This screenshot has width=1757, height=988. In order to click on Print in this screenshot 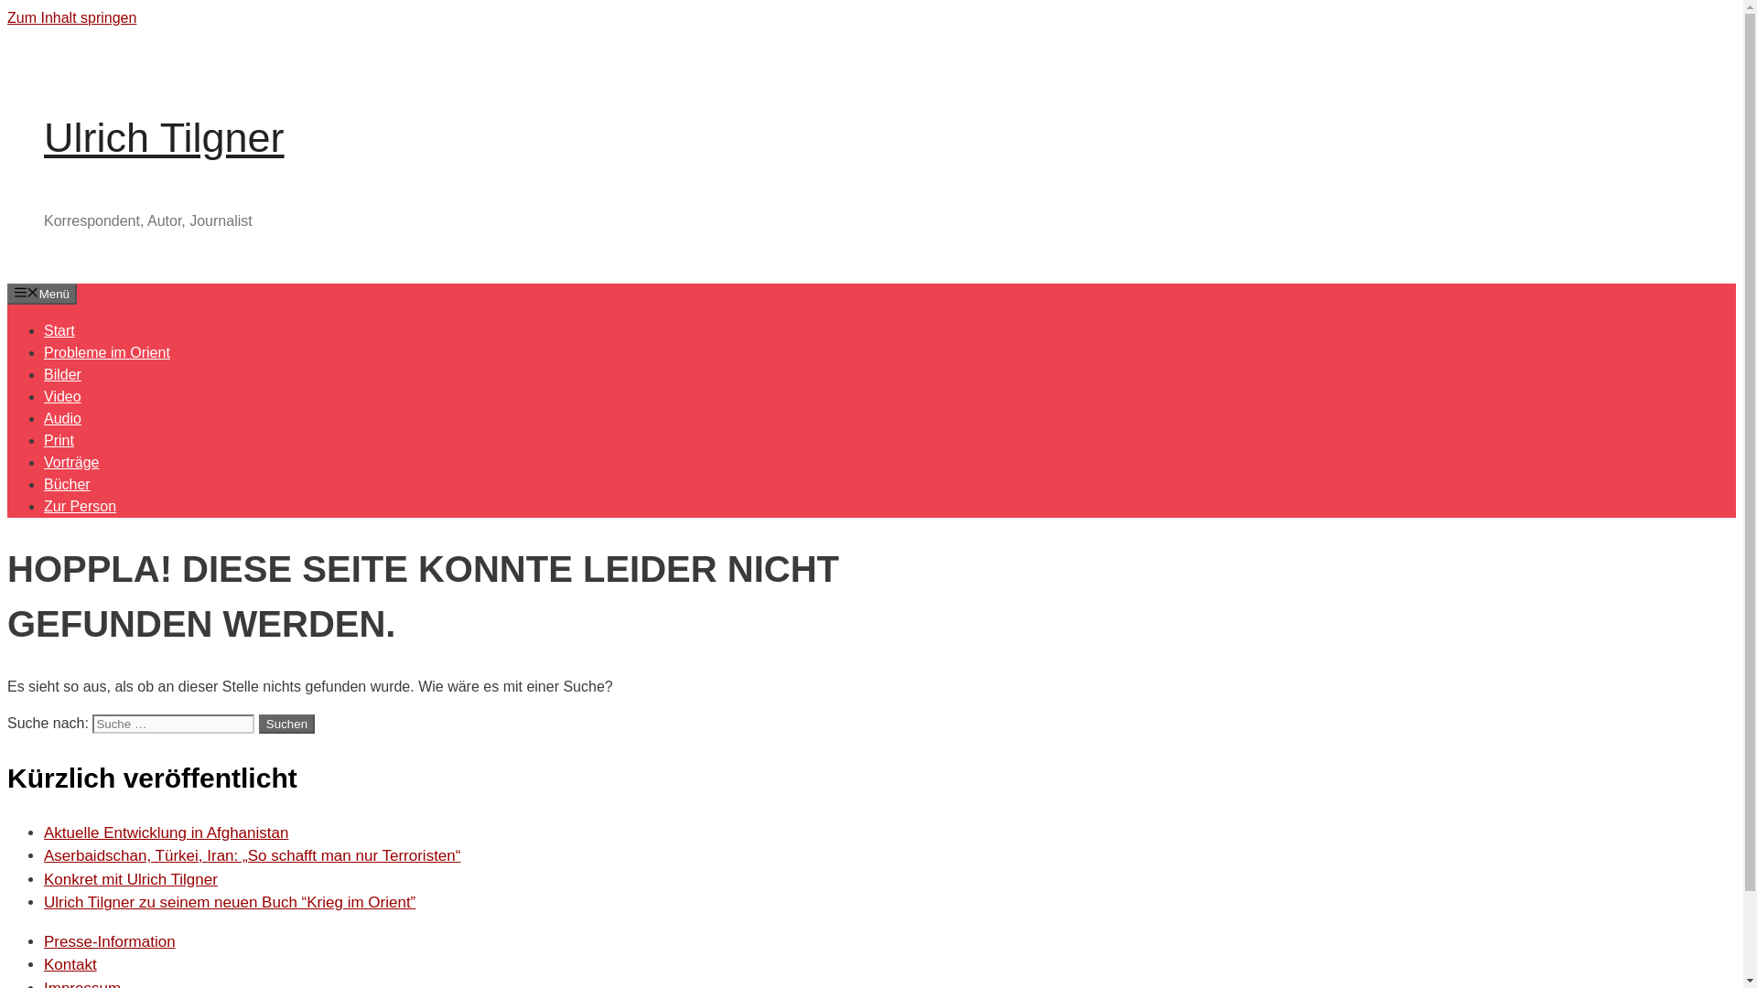, I will do `click(59, 439)`.